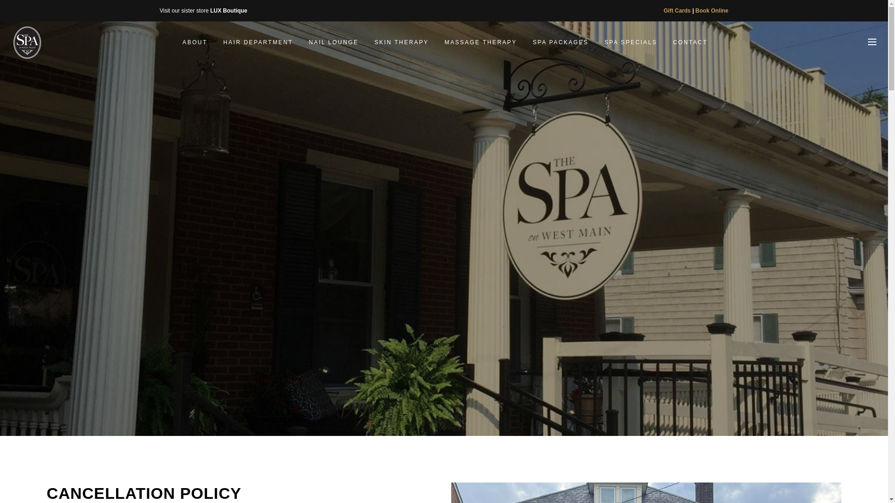 Image resolution: width=895 pixels, height=503 pixels. Describe the element at coordinates (711, 11) in the screenshot. I see `Book Online` at that location.